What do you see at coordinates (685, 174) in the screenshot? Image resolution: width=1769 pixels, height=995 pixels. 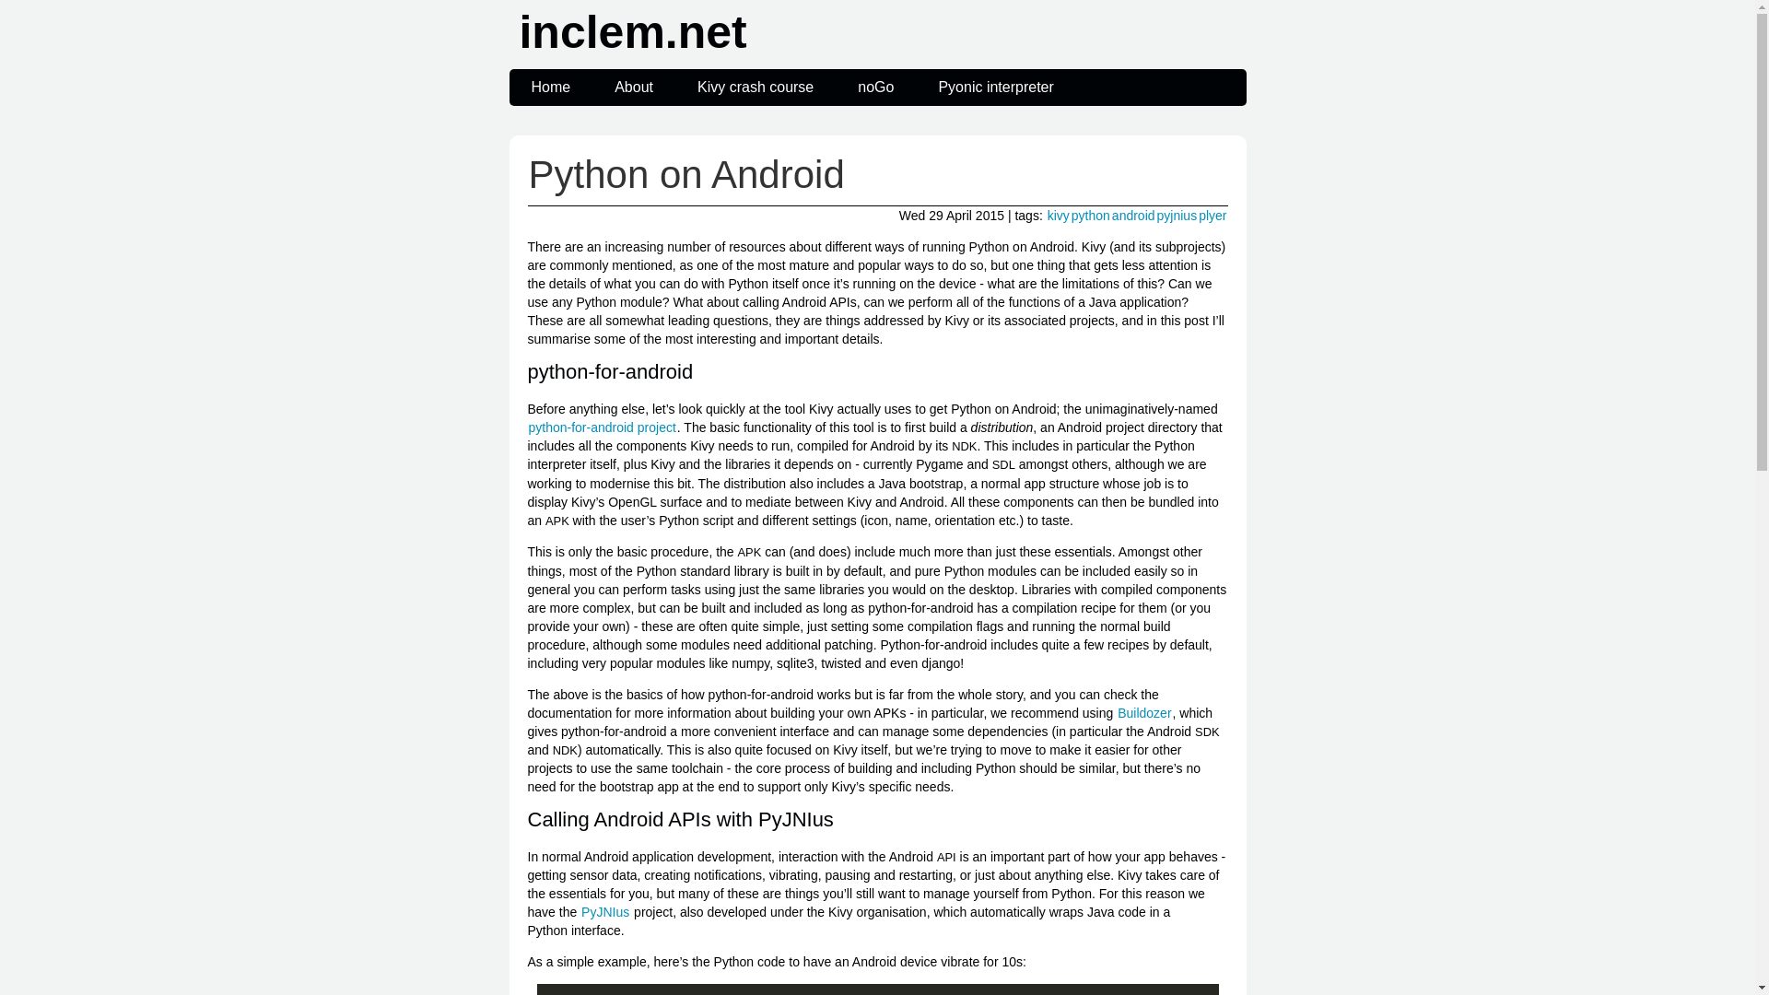 I see `Python on Android` at bounding box center [685, 174].